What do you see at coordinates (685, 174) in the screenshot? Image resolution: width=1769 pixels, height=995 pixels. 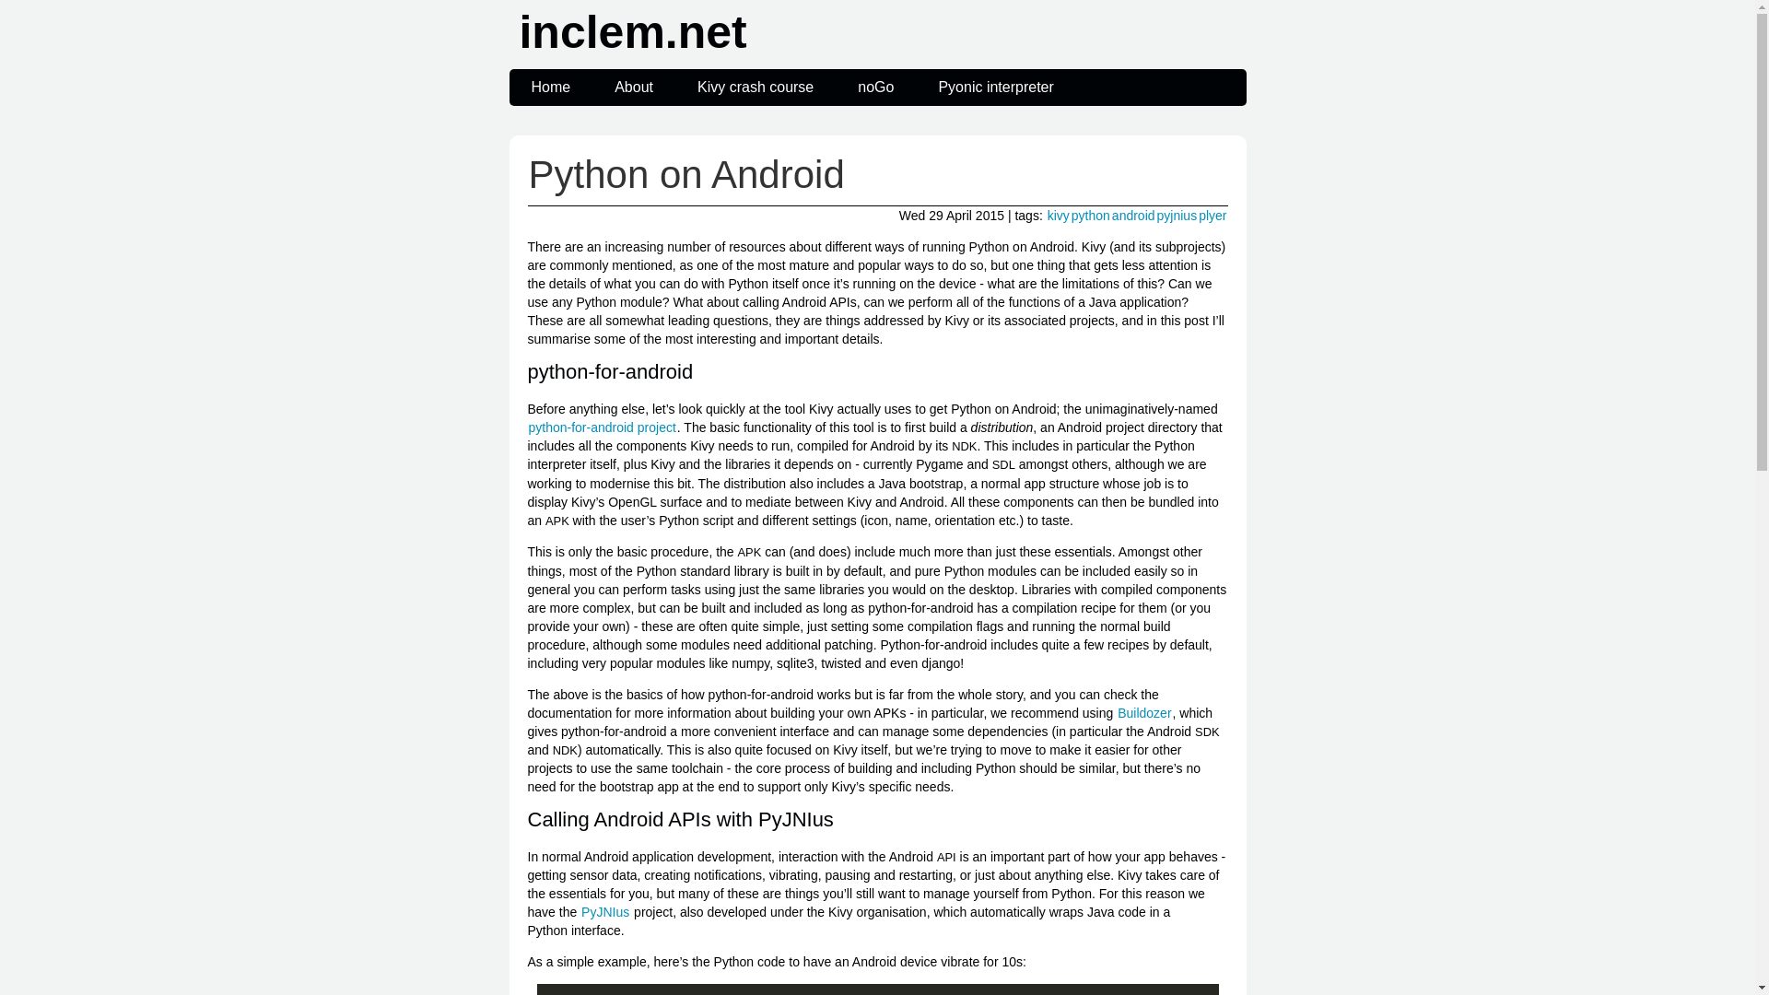 I see `Python on Android` at bounding box center [685, 174].